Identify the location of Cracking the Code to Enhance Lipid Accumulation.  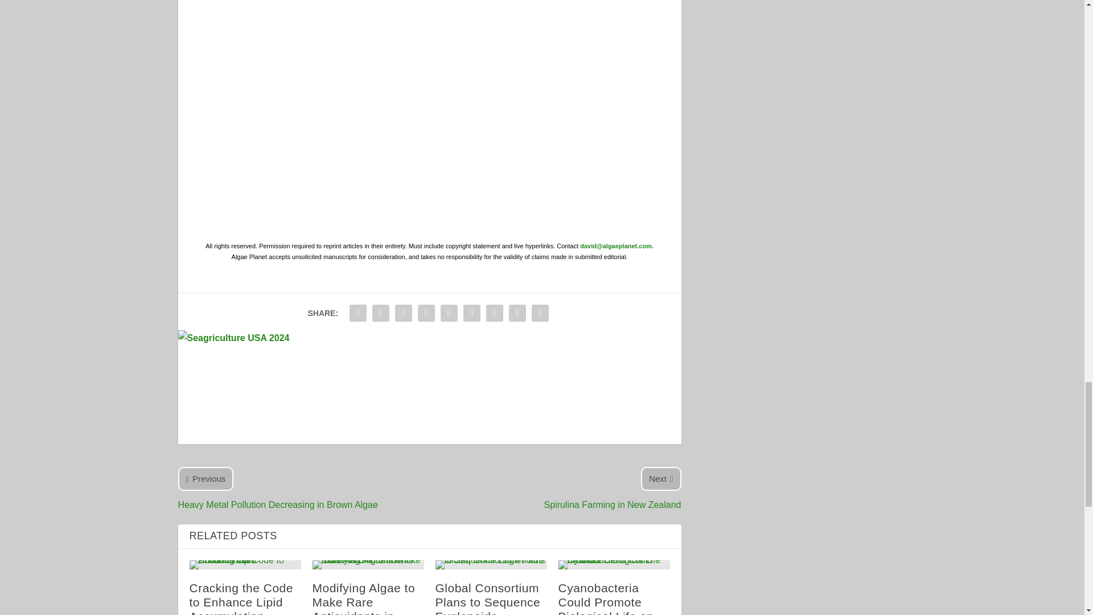
(245, 565).